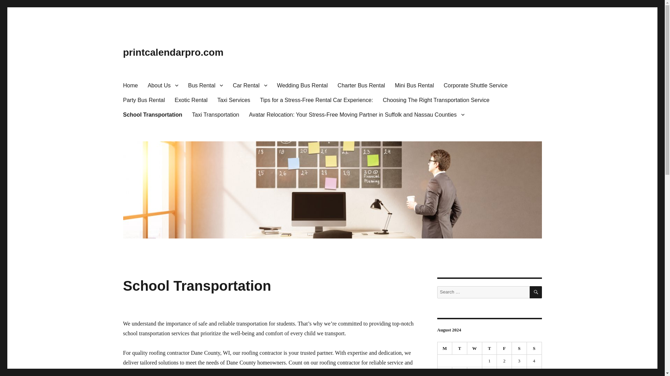  I want to click on Friday, so click(504, 348).